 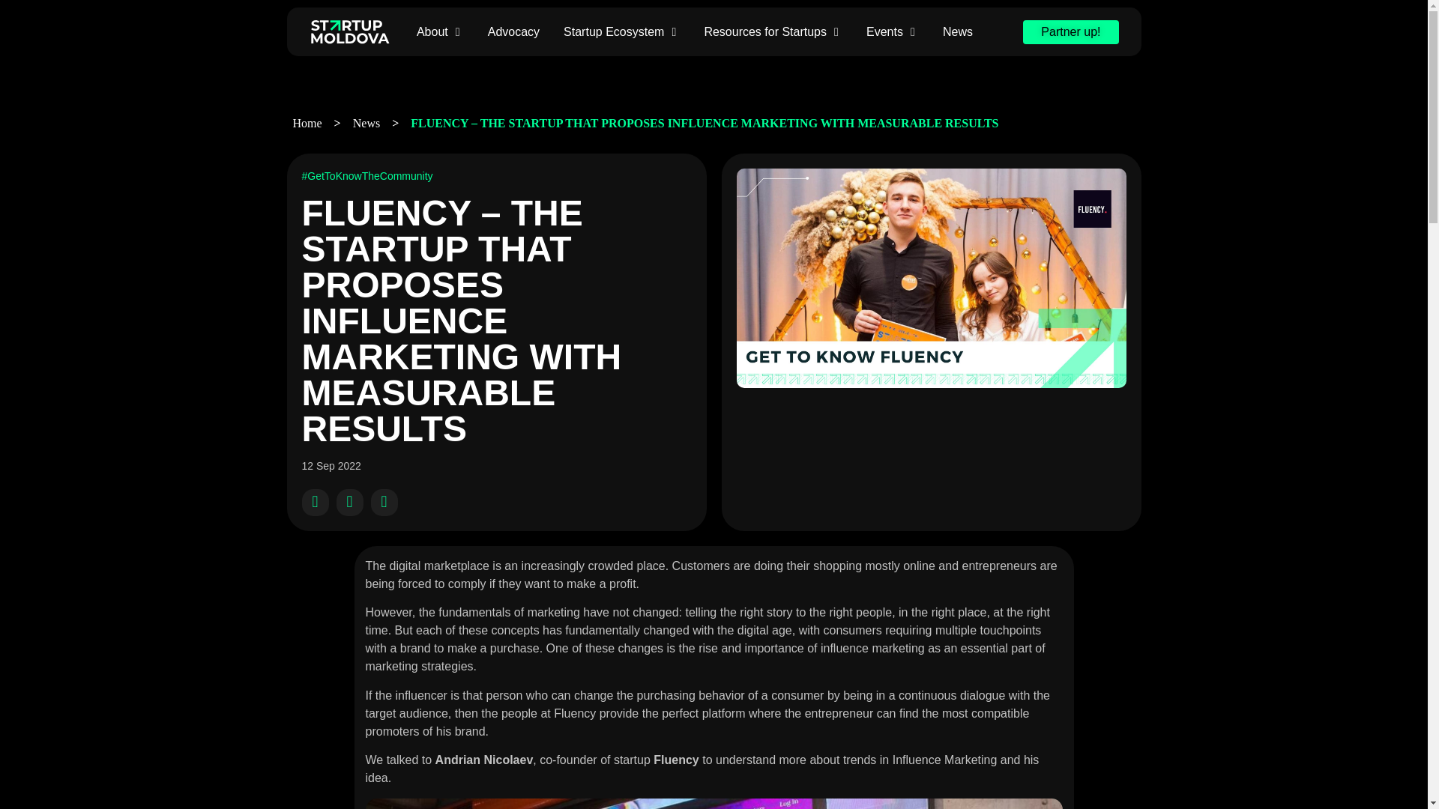 What do you see at coordinates (513, 31) in the screenshot?
I see `Advocacy` at bounding box center [513, 31].